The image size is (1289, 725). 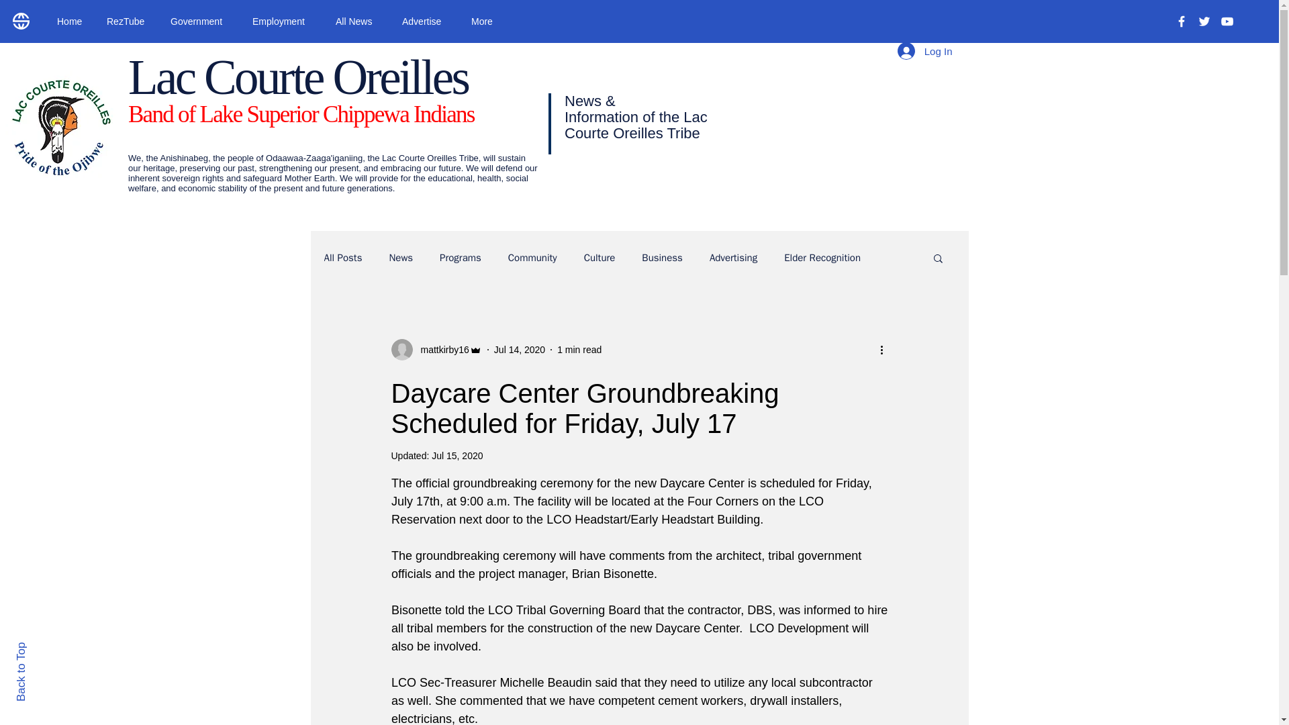 What do you see at coordinates (400, 257) in the screenshot?
I see `News` at bounding box center [400, 257].